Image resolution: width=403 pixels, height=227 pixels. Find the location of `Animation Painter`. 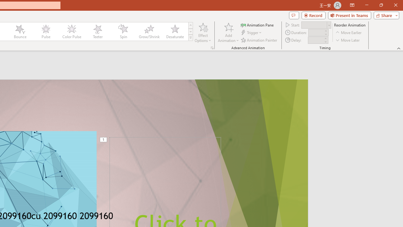

Animation Painter is located at coordinates (259, 40).